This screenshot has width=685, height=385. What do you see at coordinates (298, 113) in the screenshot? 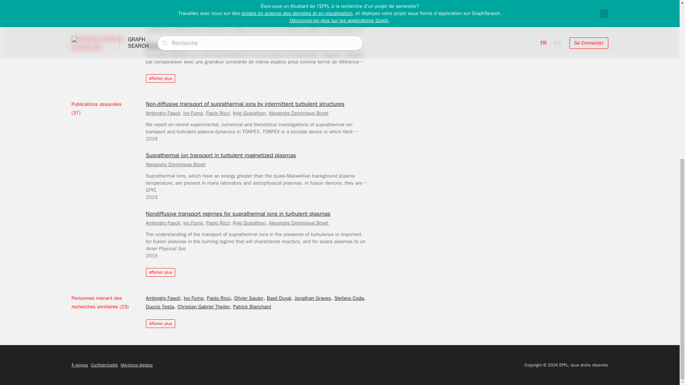
I see `Alexandre Dominique Bovet` at bounding box center [298, 113].